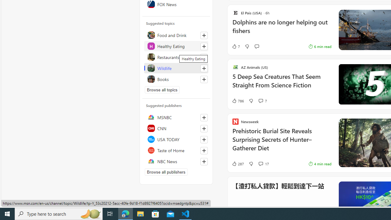 This screenshot has height=220, width=391. I want to click on Taste of Home, so click(176, 150).